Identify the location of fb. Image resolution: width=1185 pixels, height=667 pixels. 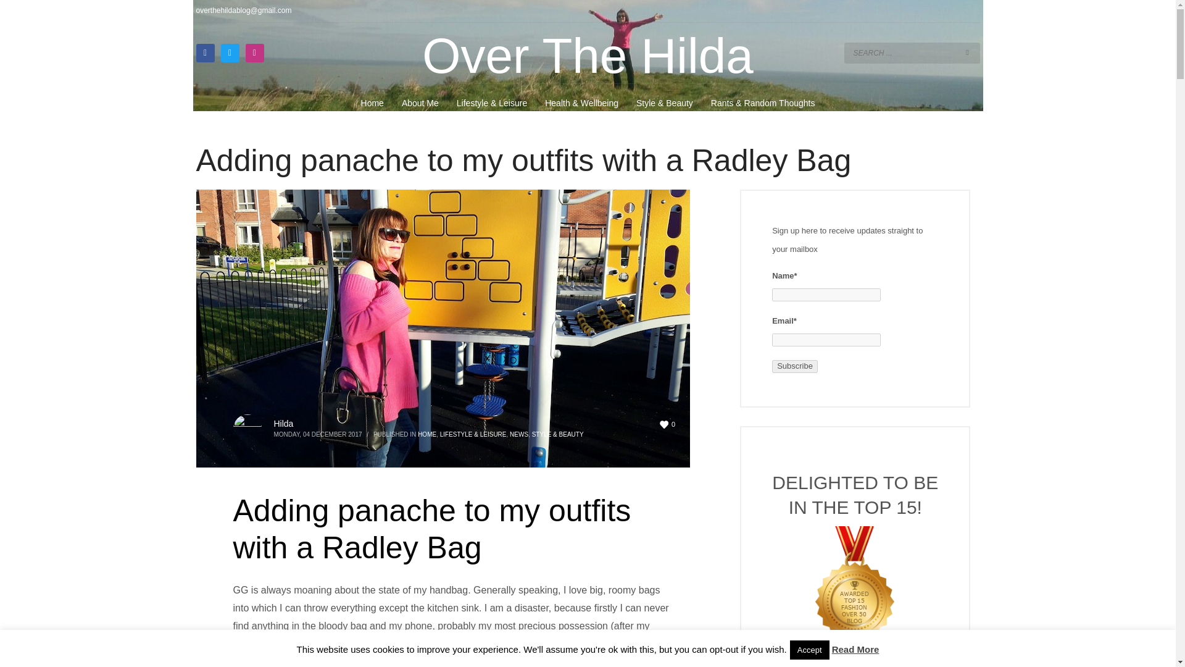
(205, 53).